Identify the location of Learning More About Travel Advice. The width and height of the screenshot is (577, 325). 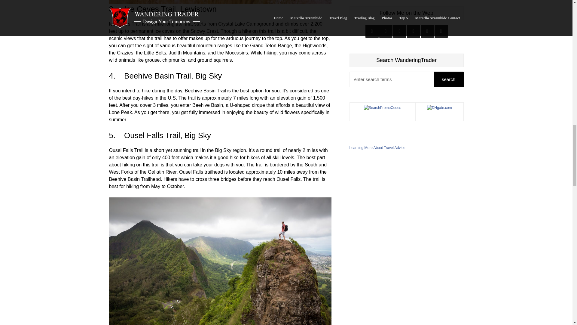
(377, 147).